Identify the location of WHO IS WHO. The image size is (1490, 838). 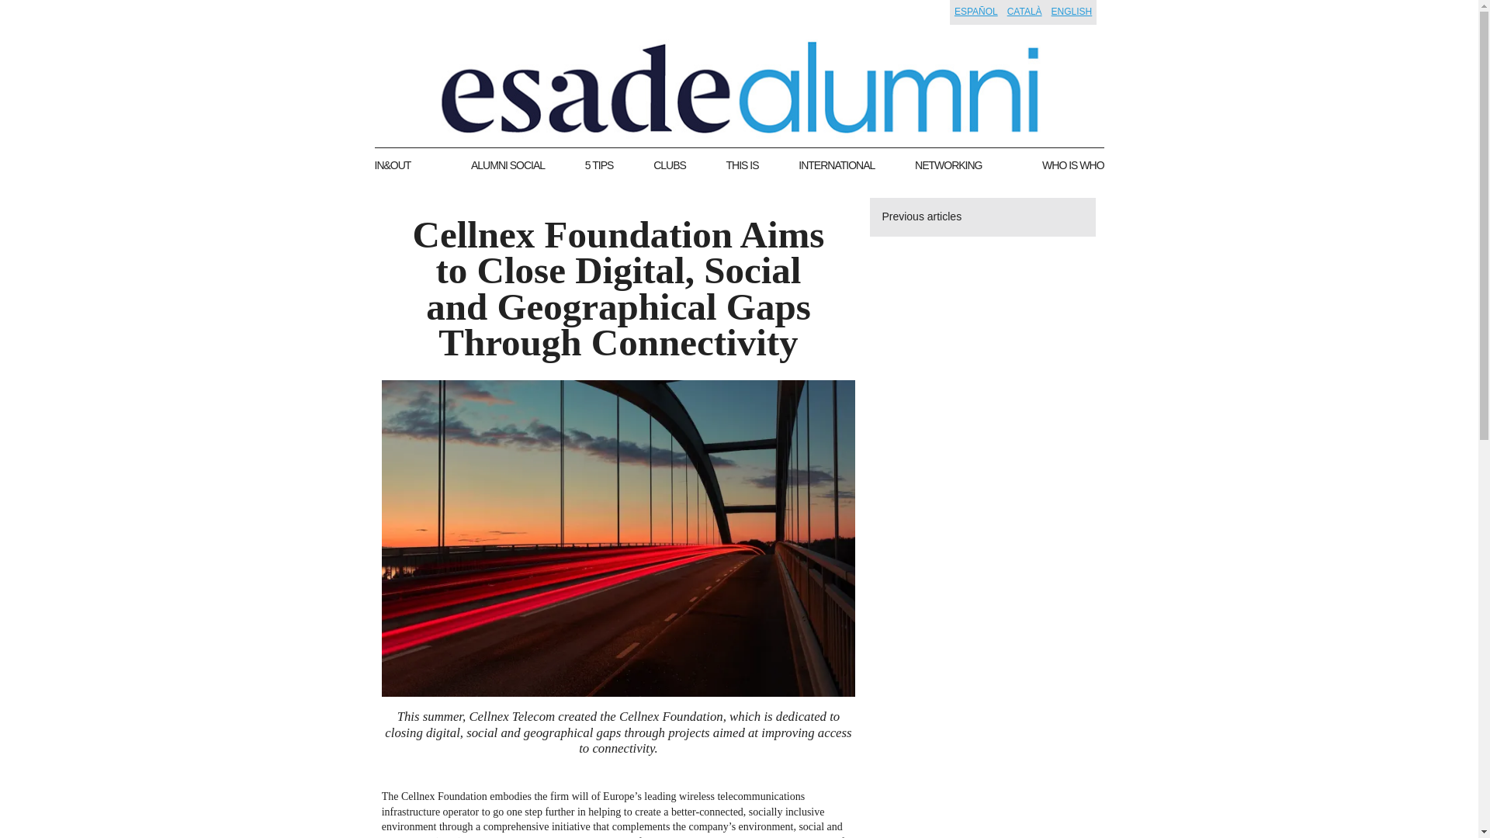
(1072, 165).